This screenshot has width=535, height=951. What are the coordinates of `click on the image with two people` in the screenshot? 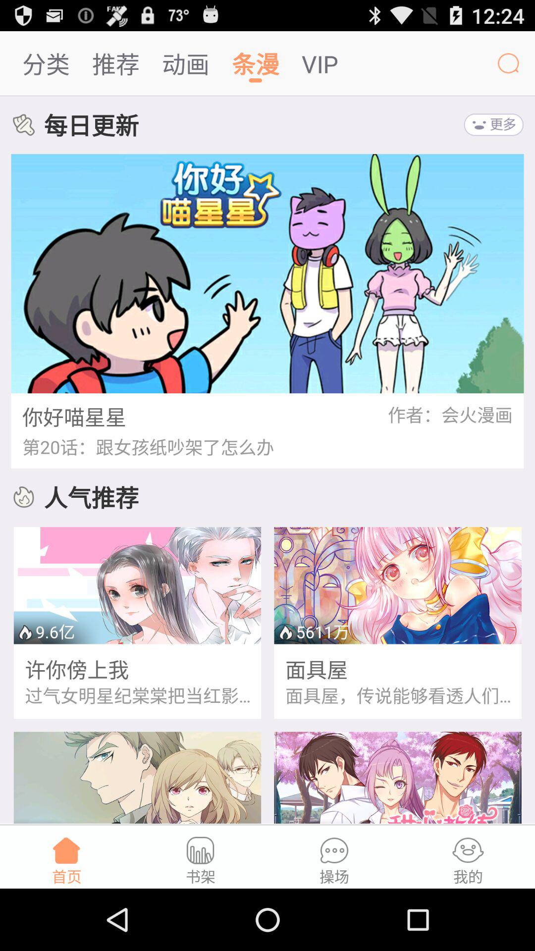 It's located at (138, 585).